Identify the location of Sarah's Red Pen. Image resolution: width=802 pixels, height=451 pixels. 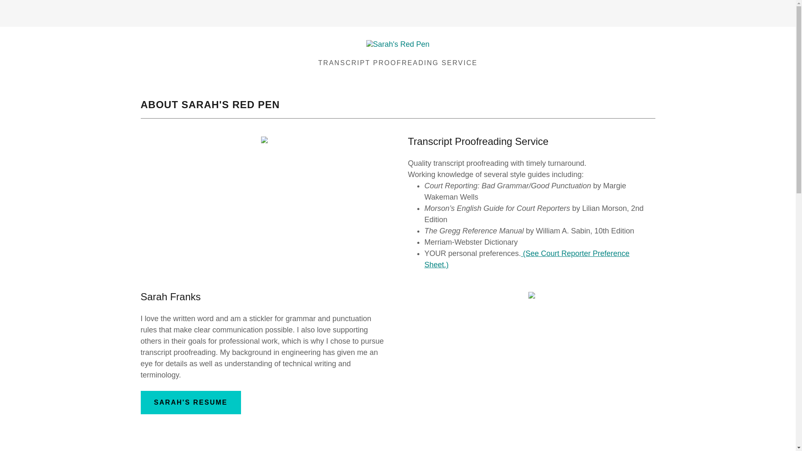
(398, 47).